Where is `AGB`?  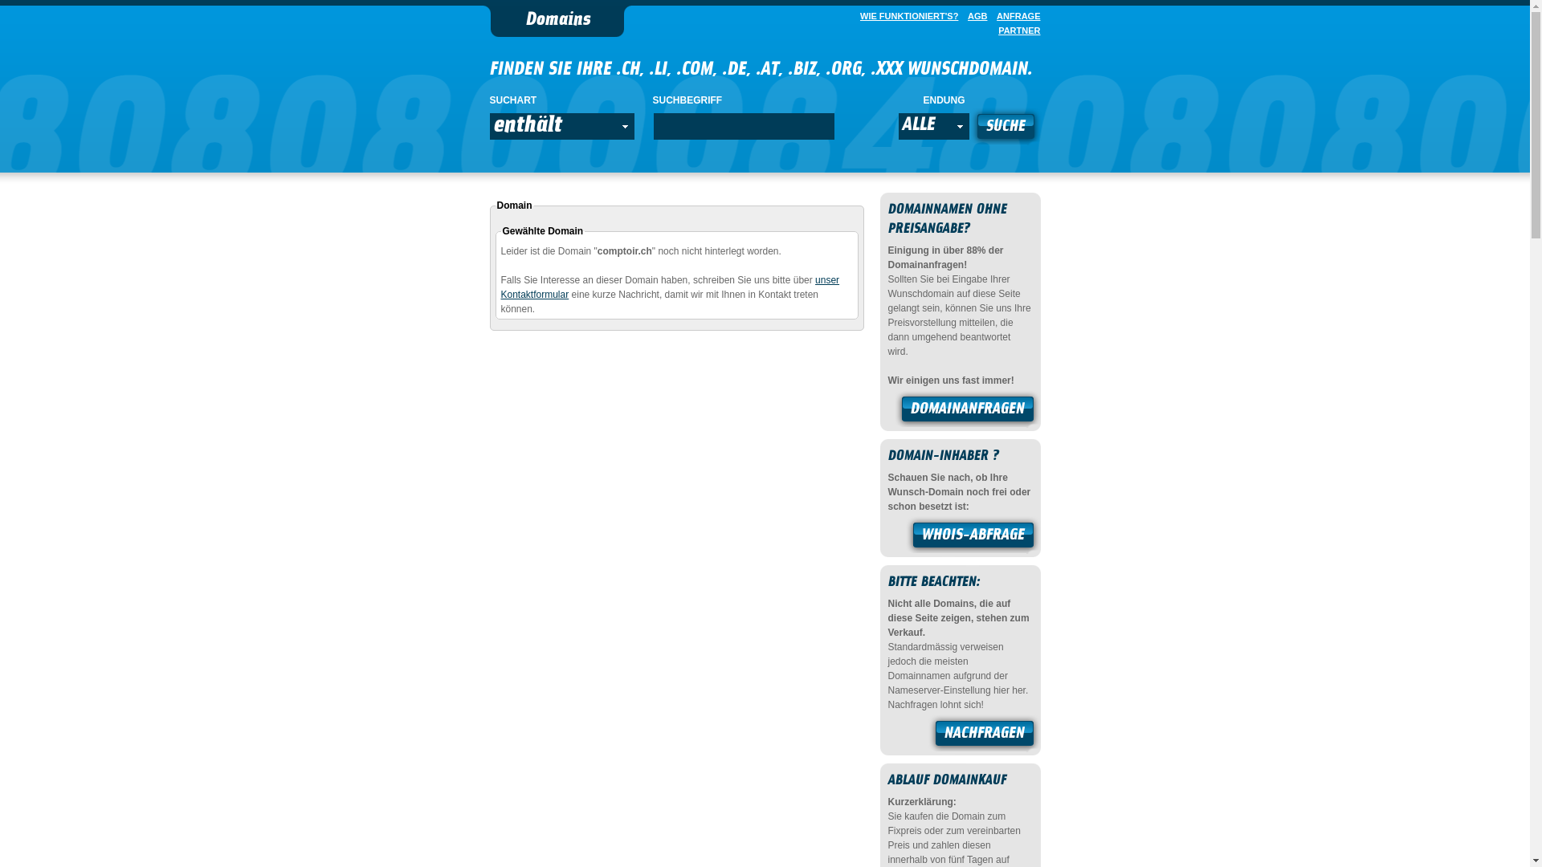
AGB is located at coordinates (974, 16).